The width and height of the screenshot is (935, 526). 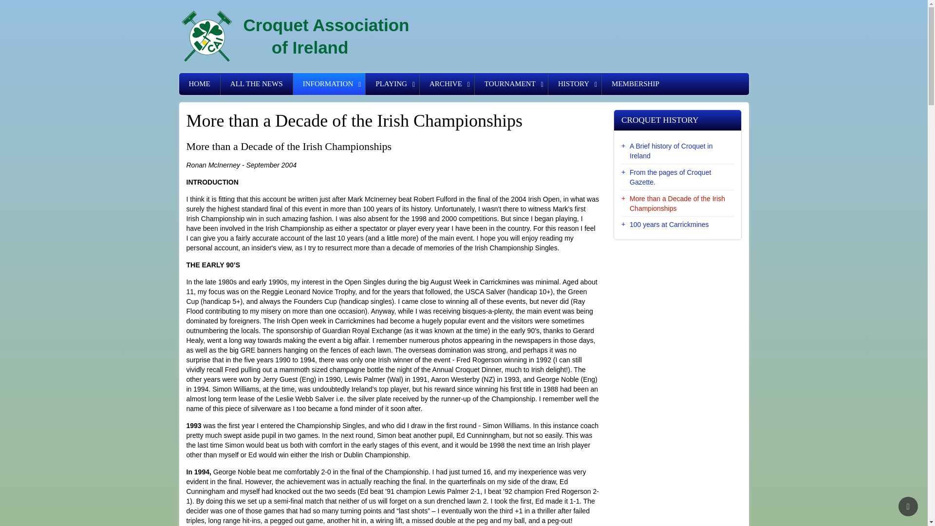 What do you see at coordinates (326, 37) in the screenshot?
I see `Home` at bounding box center [326, 37].